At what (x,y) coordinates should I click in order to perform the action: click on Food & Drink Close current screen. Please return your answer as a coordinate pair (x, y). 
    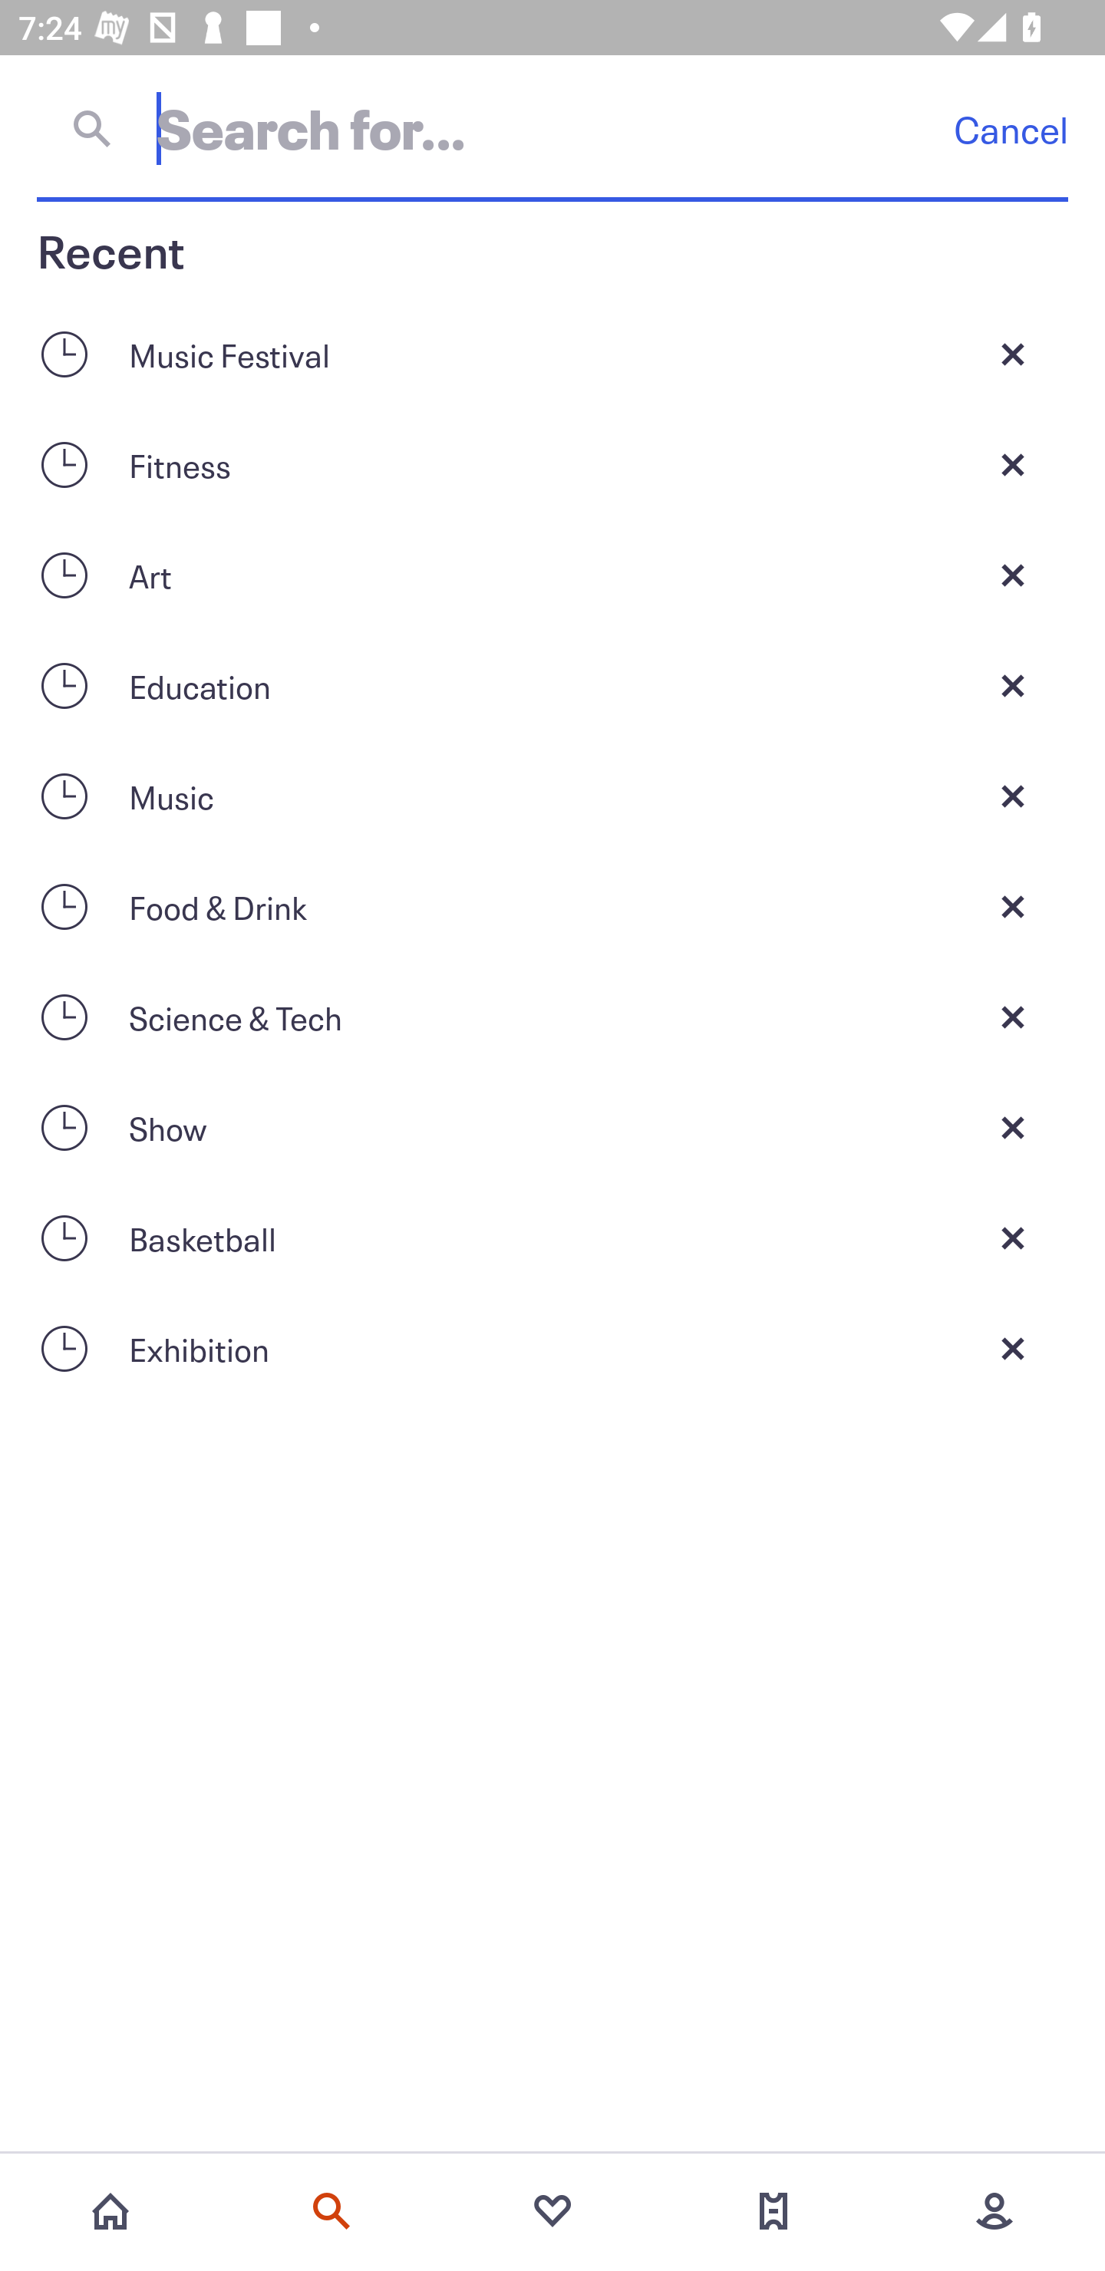
    Looking at the image, I should click on (552, 907).